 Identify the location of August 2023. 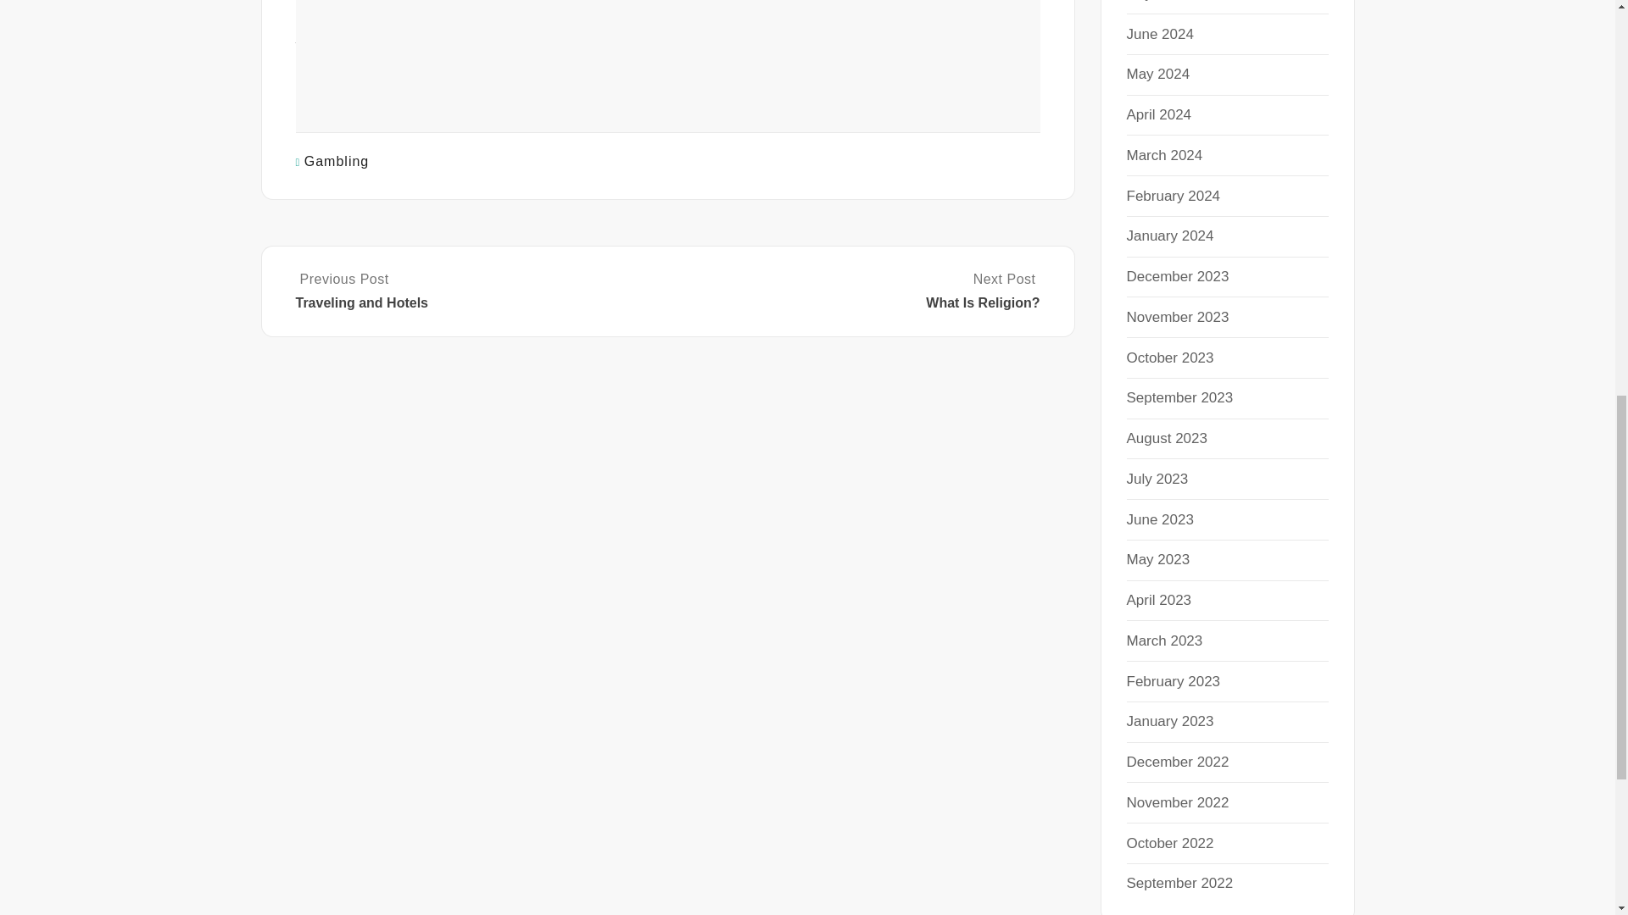
(1166, 438).